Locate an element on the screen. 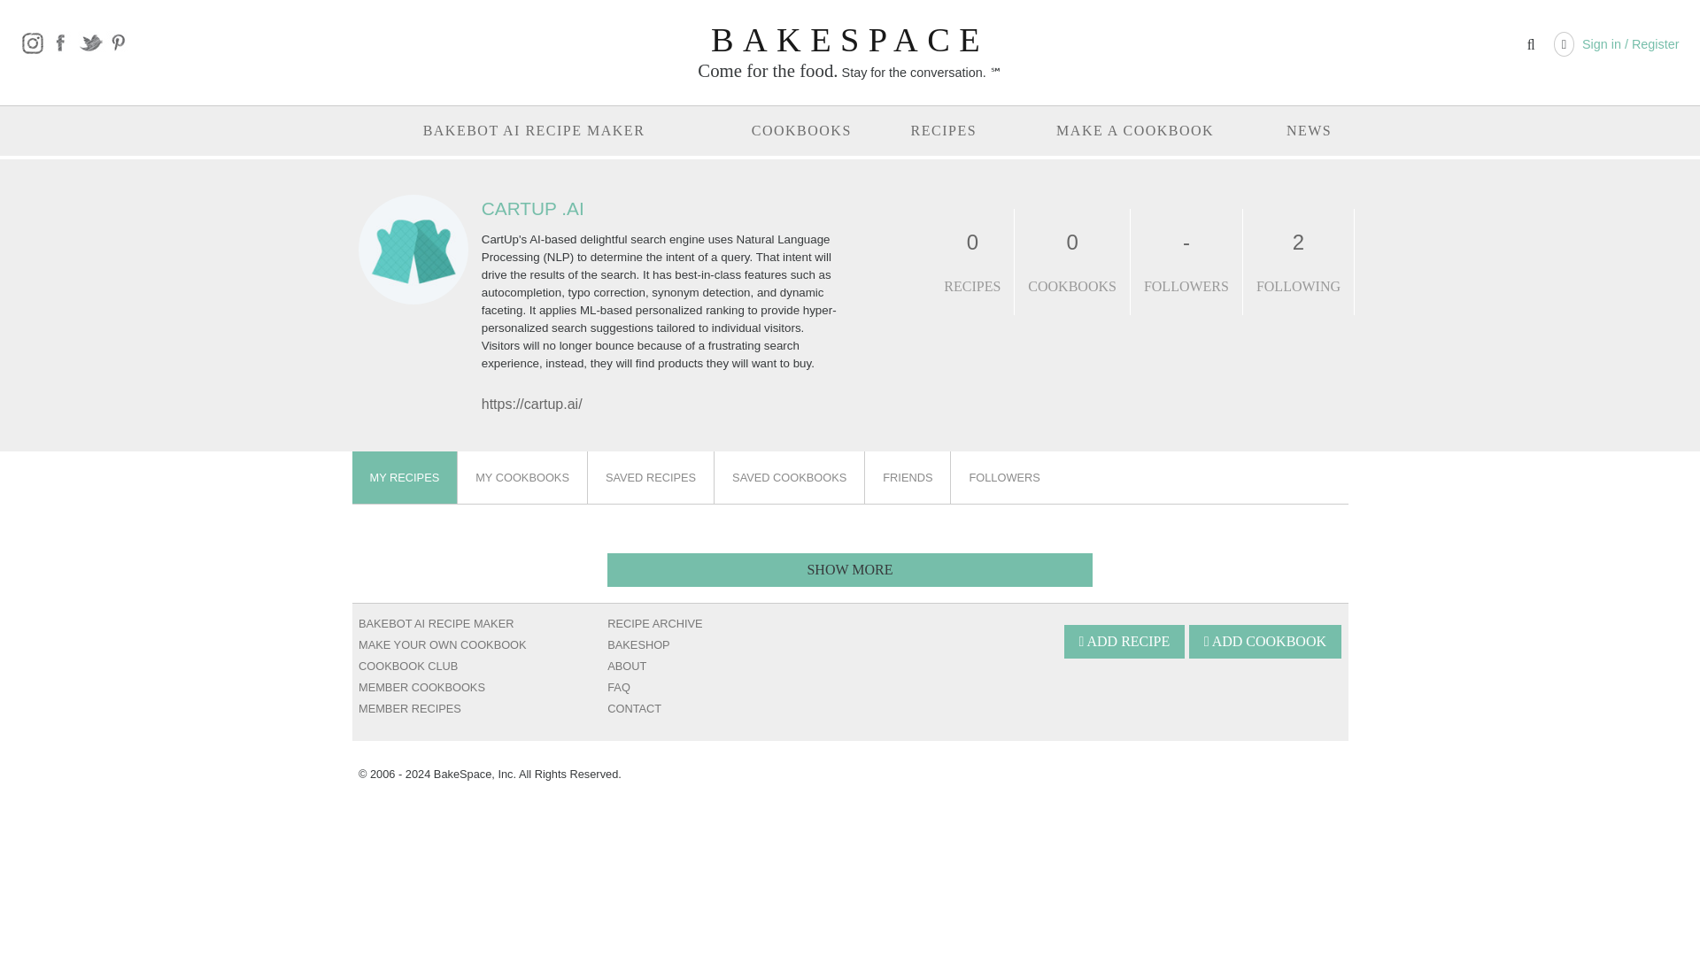 The height and width of the screenshot is (956, 1700). BAKESPACE is located at coordinates (850, 39).